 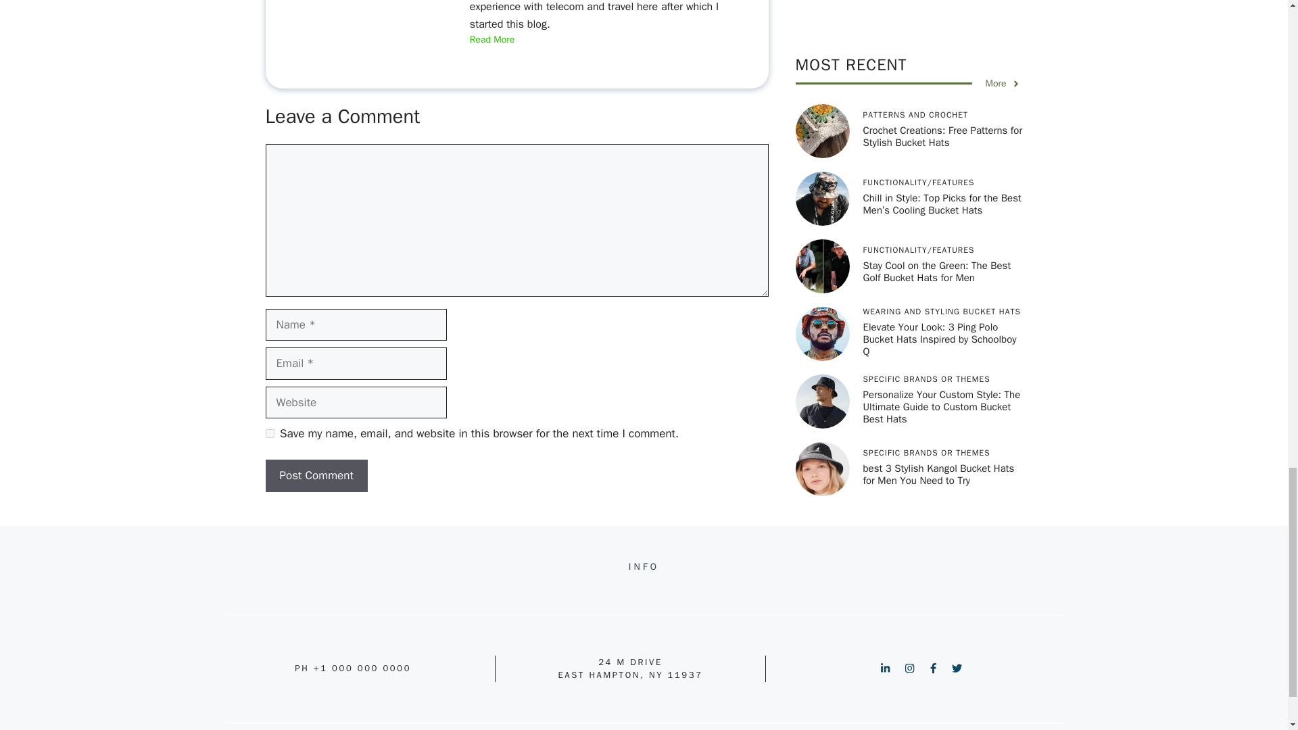 What do you see at coordinates (269, 434) in the screenshot?
I see `yes` at bounding box center [269, 434].